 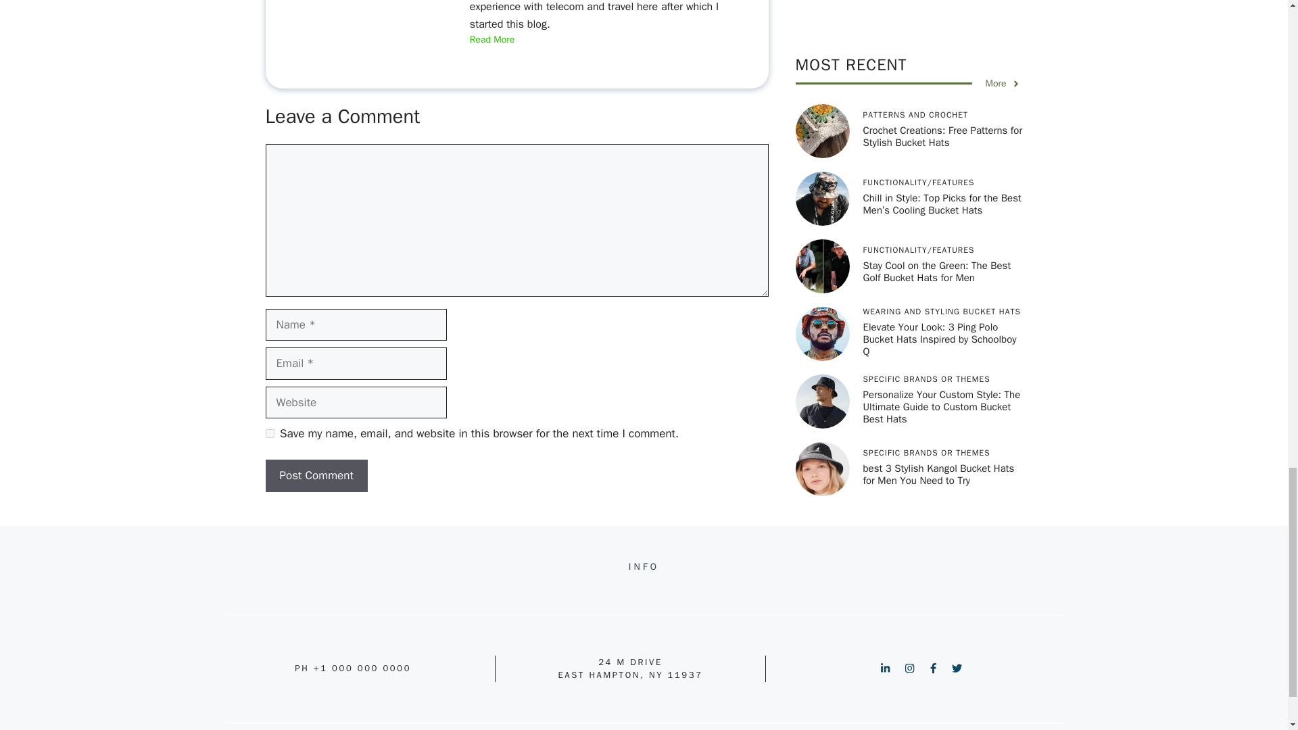 What do you see at coordinates (269, 434) in the screenshot?
I see `yes` at bounding box center [269, 434].